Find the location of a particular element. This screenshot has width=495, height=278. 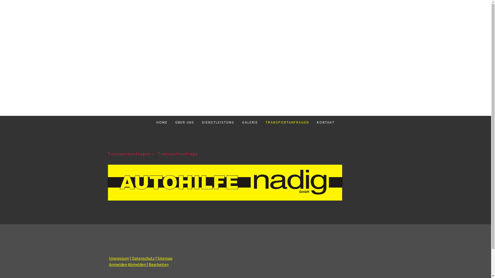

Anmelden is located at coordinates (118, 264).